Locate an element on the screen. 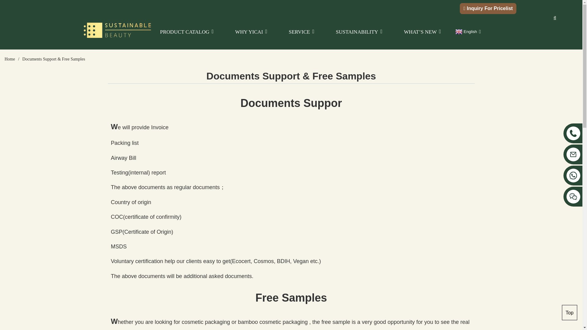 This screenshot has height=330, width=587. SUSTAINABILITY is located at coordinates (360, 30).